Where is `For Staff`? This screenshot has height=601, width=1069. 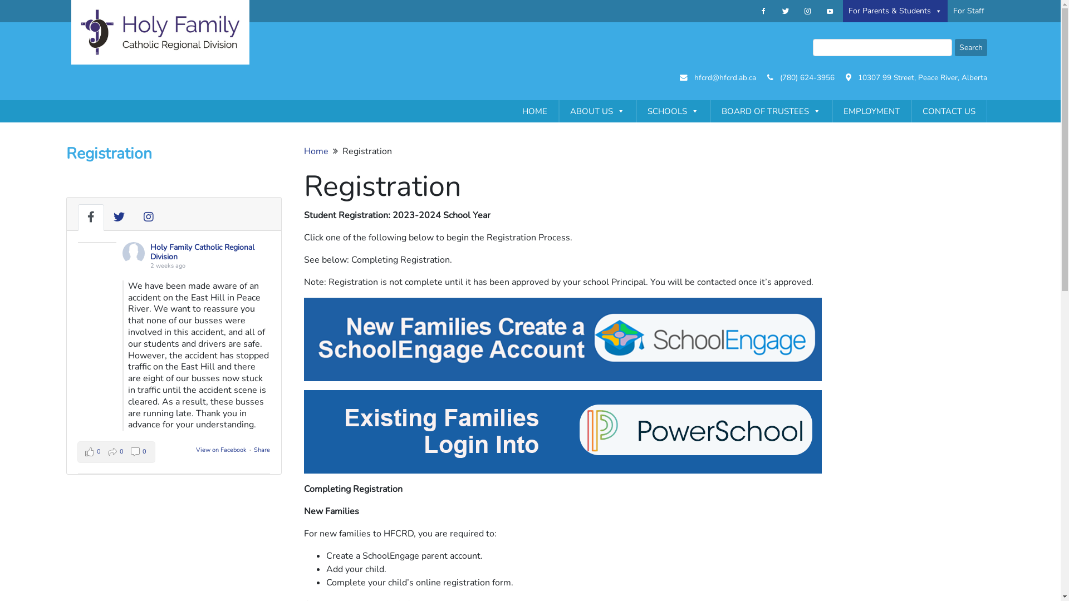
For Staff is located at coordinates (969, 11).